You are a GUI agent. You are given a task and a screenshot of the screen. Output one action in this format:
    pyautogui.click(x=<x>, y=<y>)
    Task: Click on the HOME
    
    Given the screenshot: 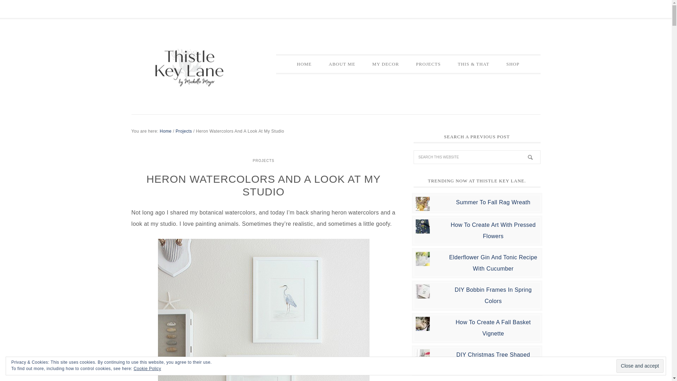 What is the action you would take?
    pyautogui.click(x=304, y=64)
    